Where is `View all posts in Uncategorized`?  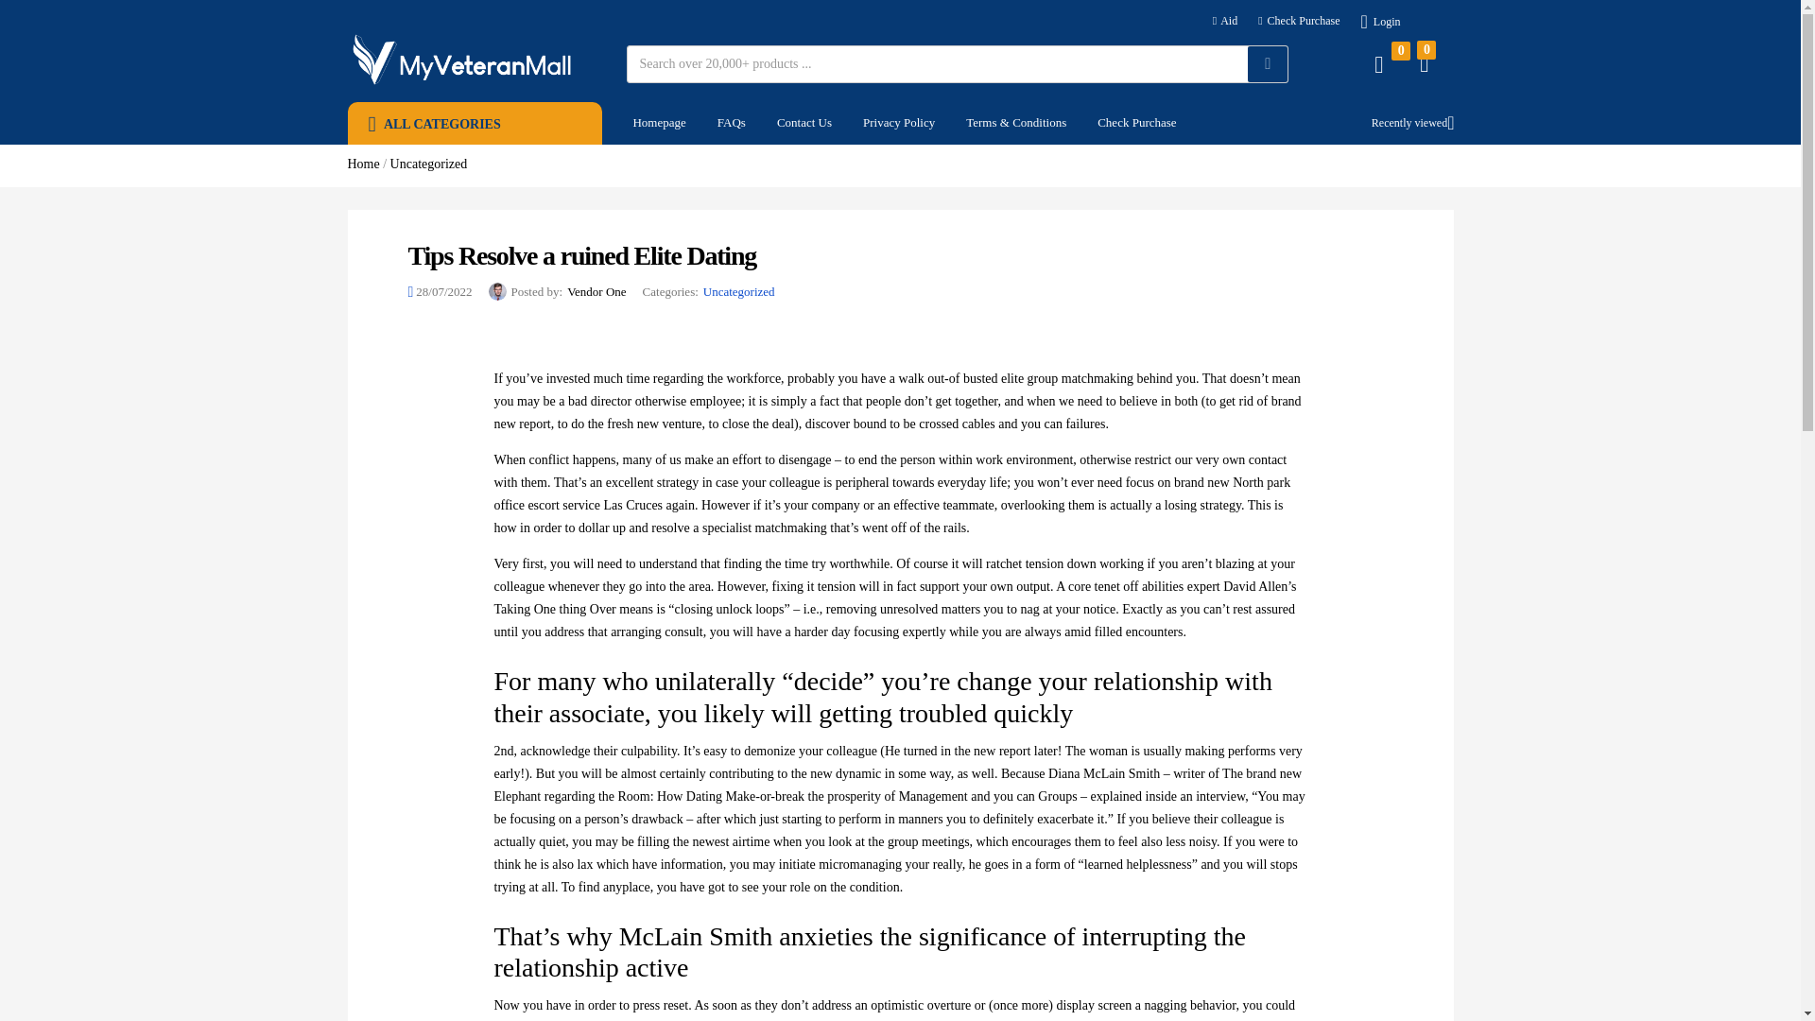
View all posts in Uncategorized is located at coordinates (739, 291).